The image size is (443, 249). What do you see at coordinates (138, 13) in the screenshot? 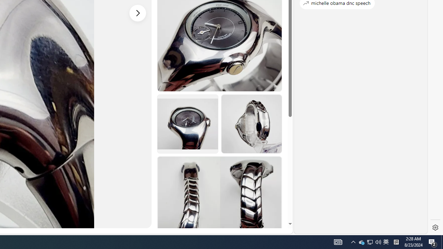
I see `Next image - Item images thumbnails` at bounding box center [138, 13].